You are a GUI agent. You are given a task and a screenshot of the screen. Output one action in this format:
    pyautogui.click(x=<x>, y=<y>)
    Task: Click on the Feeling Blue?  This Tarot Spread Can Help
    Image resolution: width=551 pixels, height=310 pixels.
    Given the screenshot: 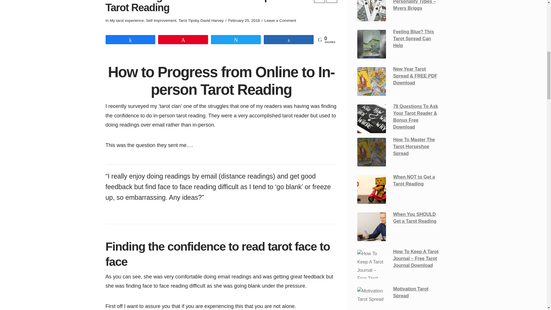 What is the action you would take?
    pyautogui.click(x=371, y=44)
    